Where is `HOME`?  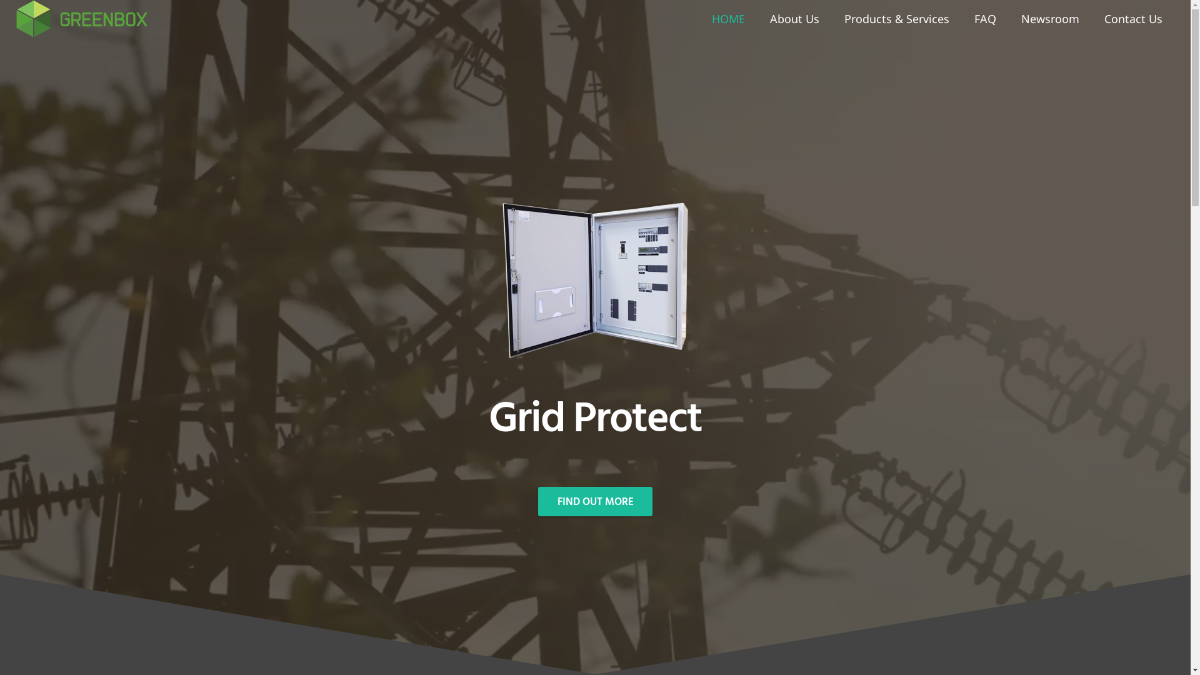 HOME is located at coordinates (727, 19).